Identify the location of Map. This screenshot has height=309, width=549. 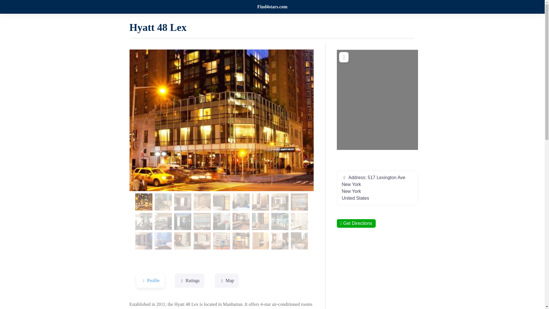
(226, 280).